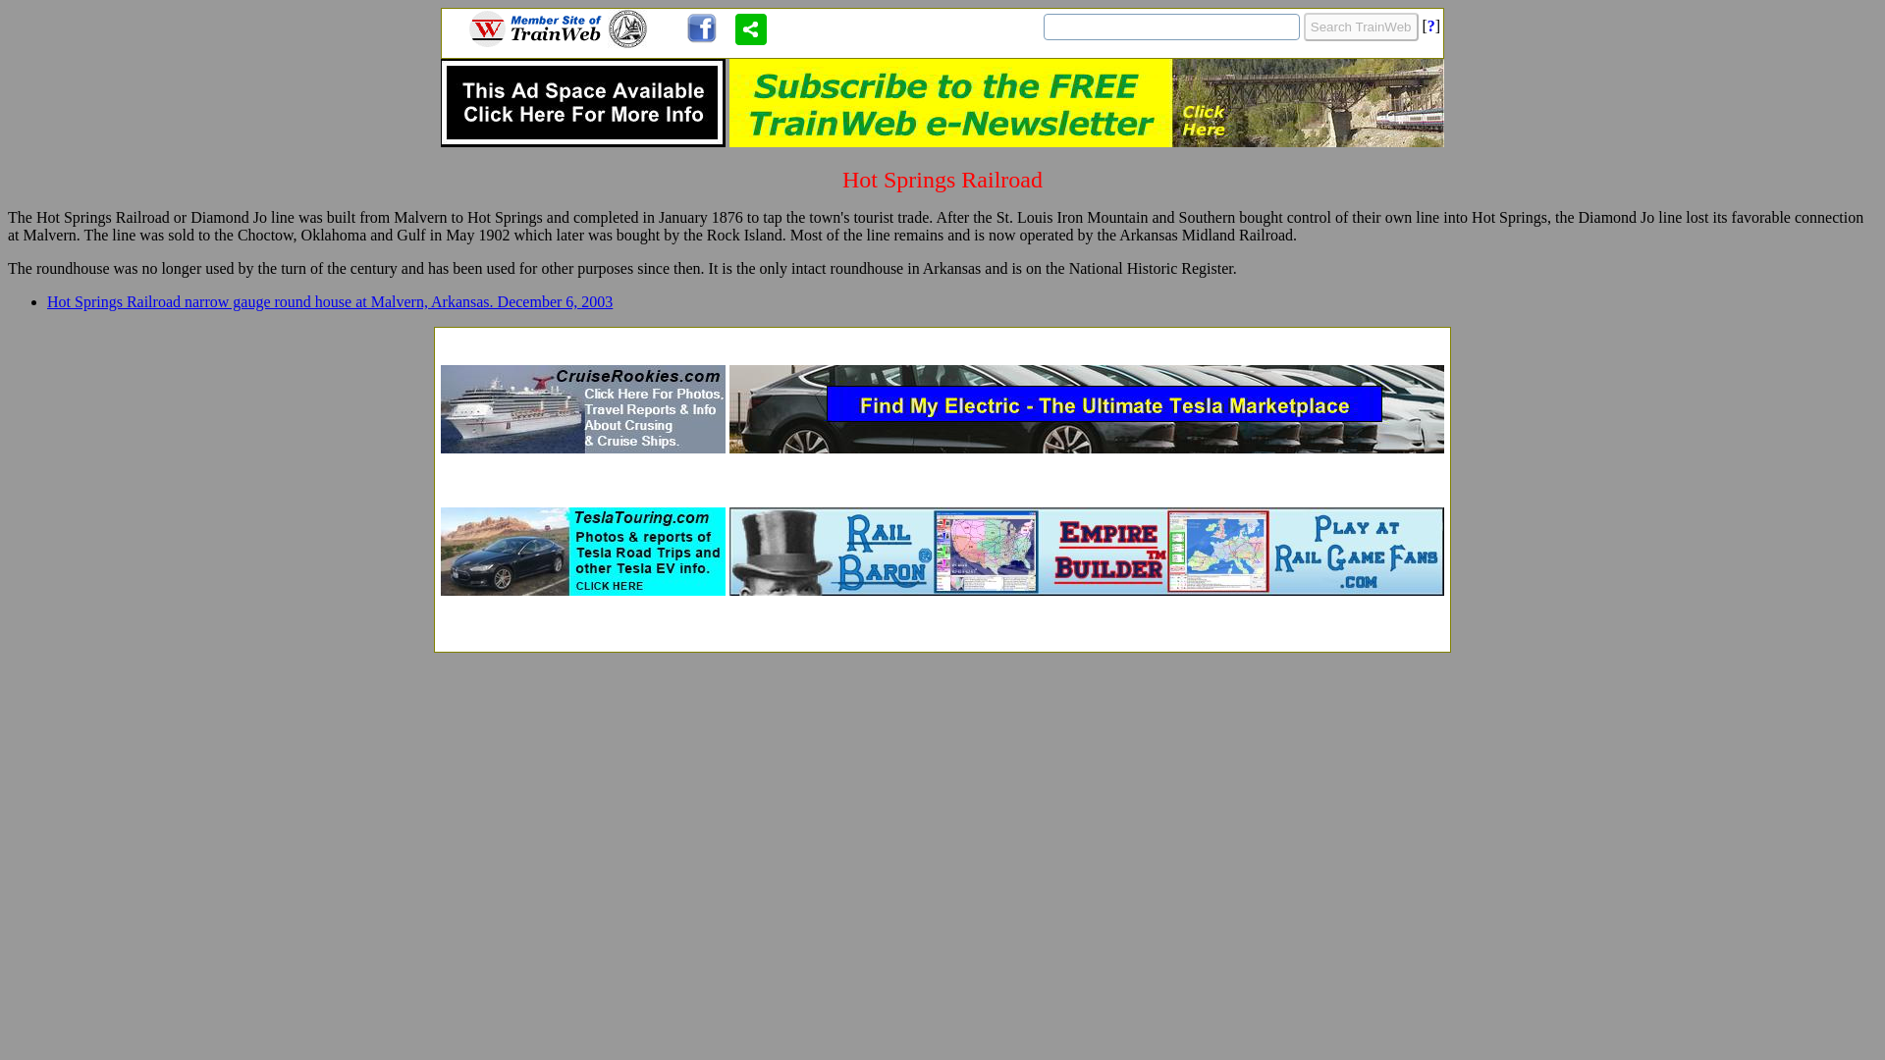 The width and height of the screenshot is (1885, 1060). What do you see at coordinates (942, 340) in the screenshot?
I see `Advertisement` at bounding box center [942, 340].